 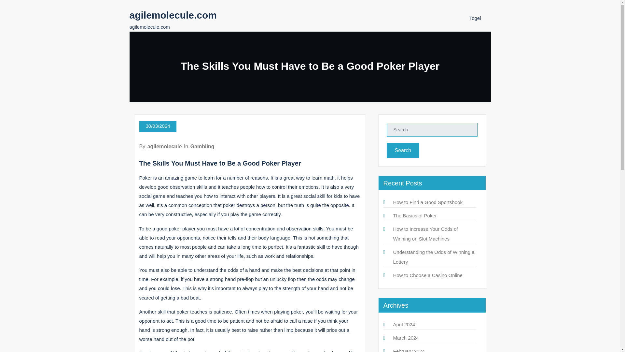 What do you see at coordinates (165, 146) in the screenshot?
I see `agilemolecule` at bounding box center [165, 146].